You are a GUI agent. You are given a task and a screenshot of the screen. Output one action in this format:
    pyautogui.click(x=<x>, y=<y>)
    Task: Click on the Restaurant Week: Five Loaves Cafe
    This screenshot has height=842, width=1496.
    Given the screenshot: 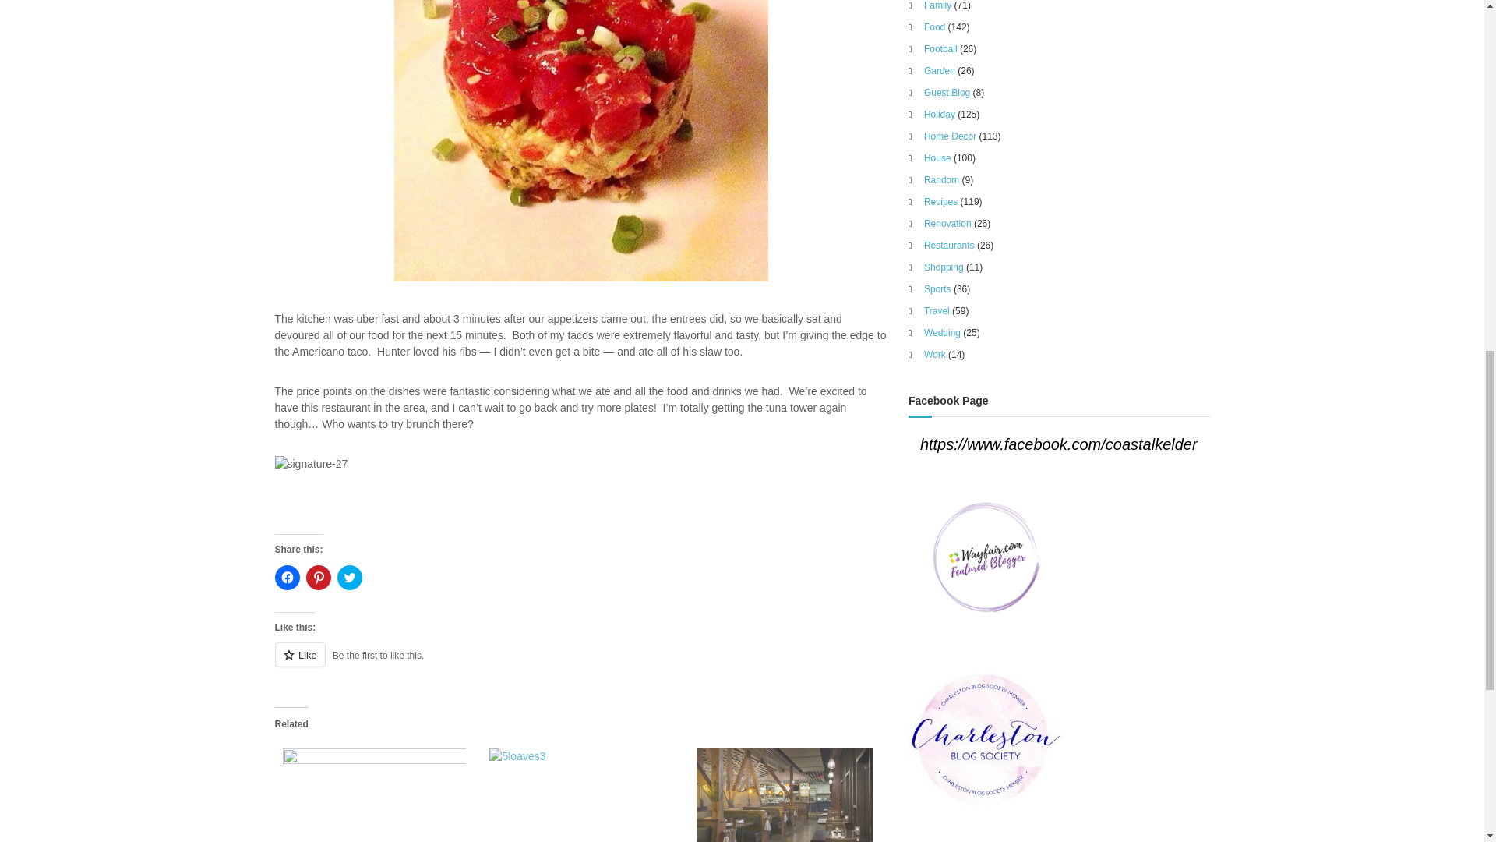 What is the action you would take?
    pyautogui.click(x=577, y=791)
    